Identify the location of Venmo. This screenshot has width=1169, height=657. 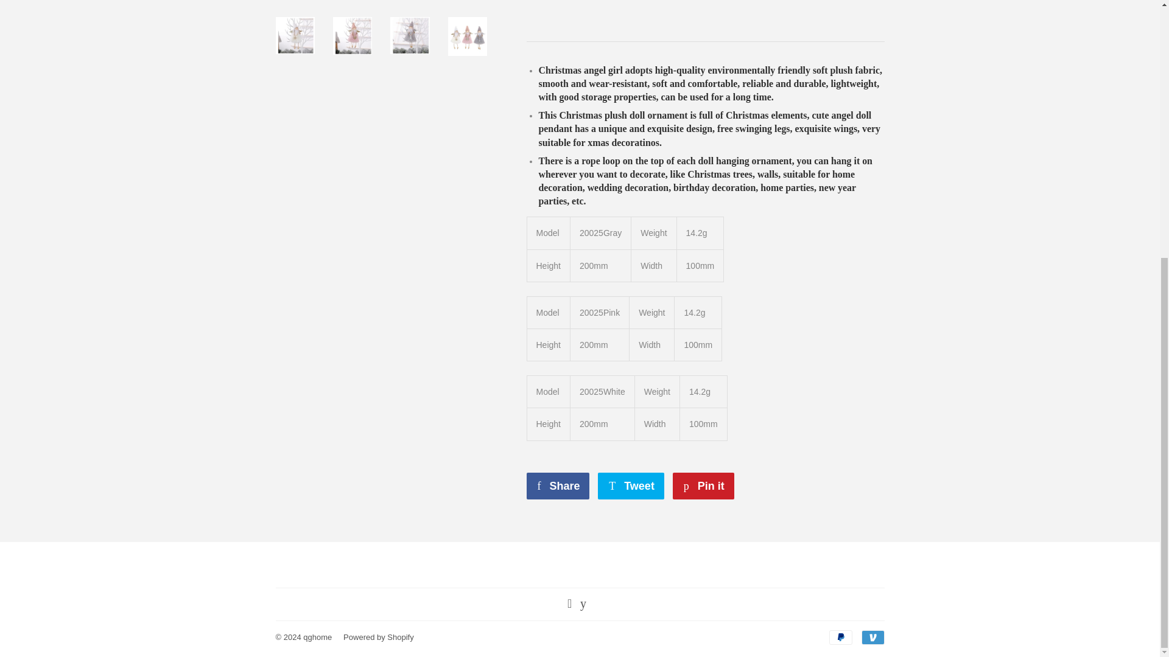
(703, 485).